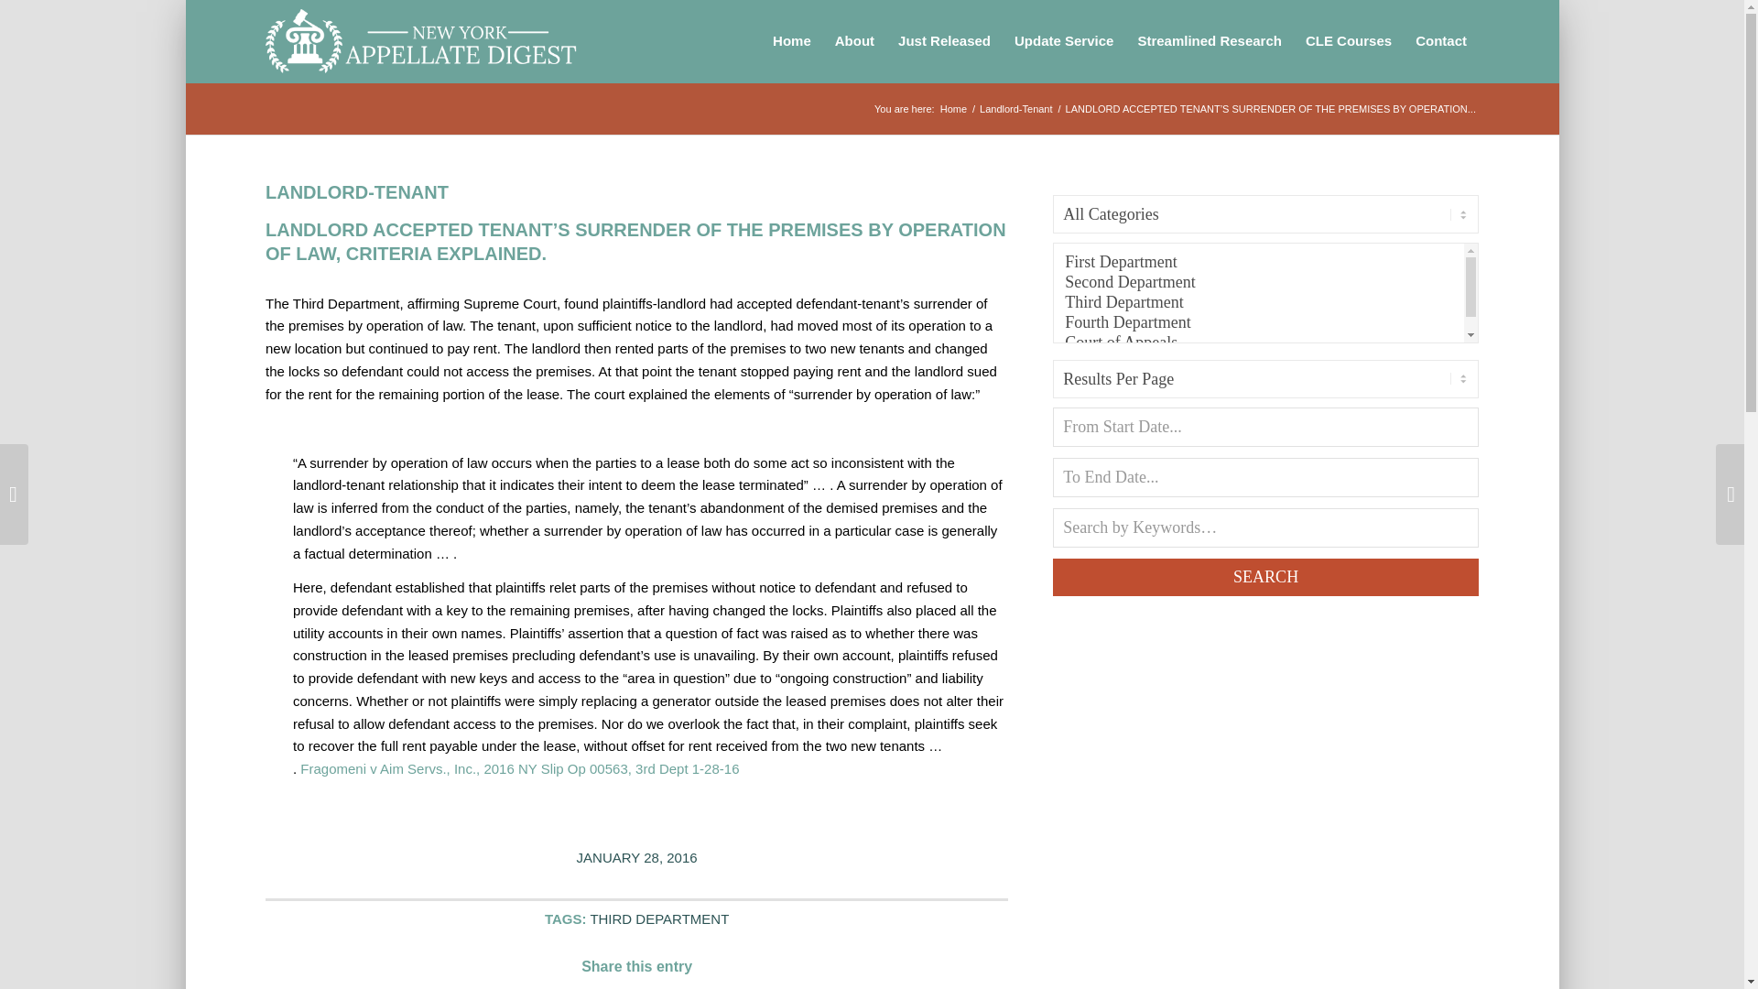 This screenshot has width=1758, height=989. I want to click on LANDLORD-TENANT, so click(356, 192).